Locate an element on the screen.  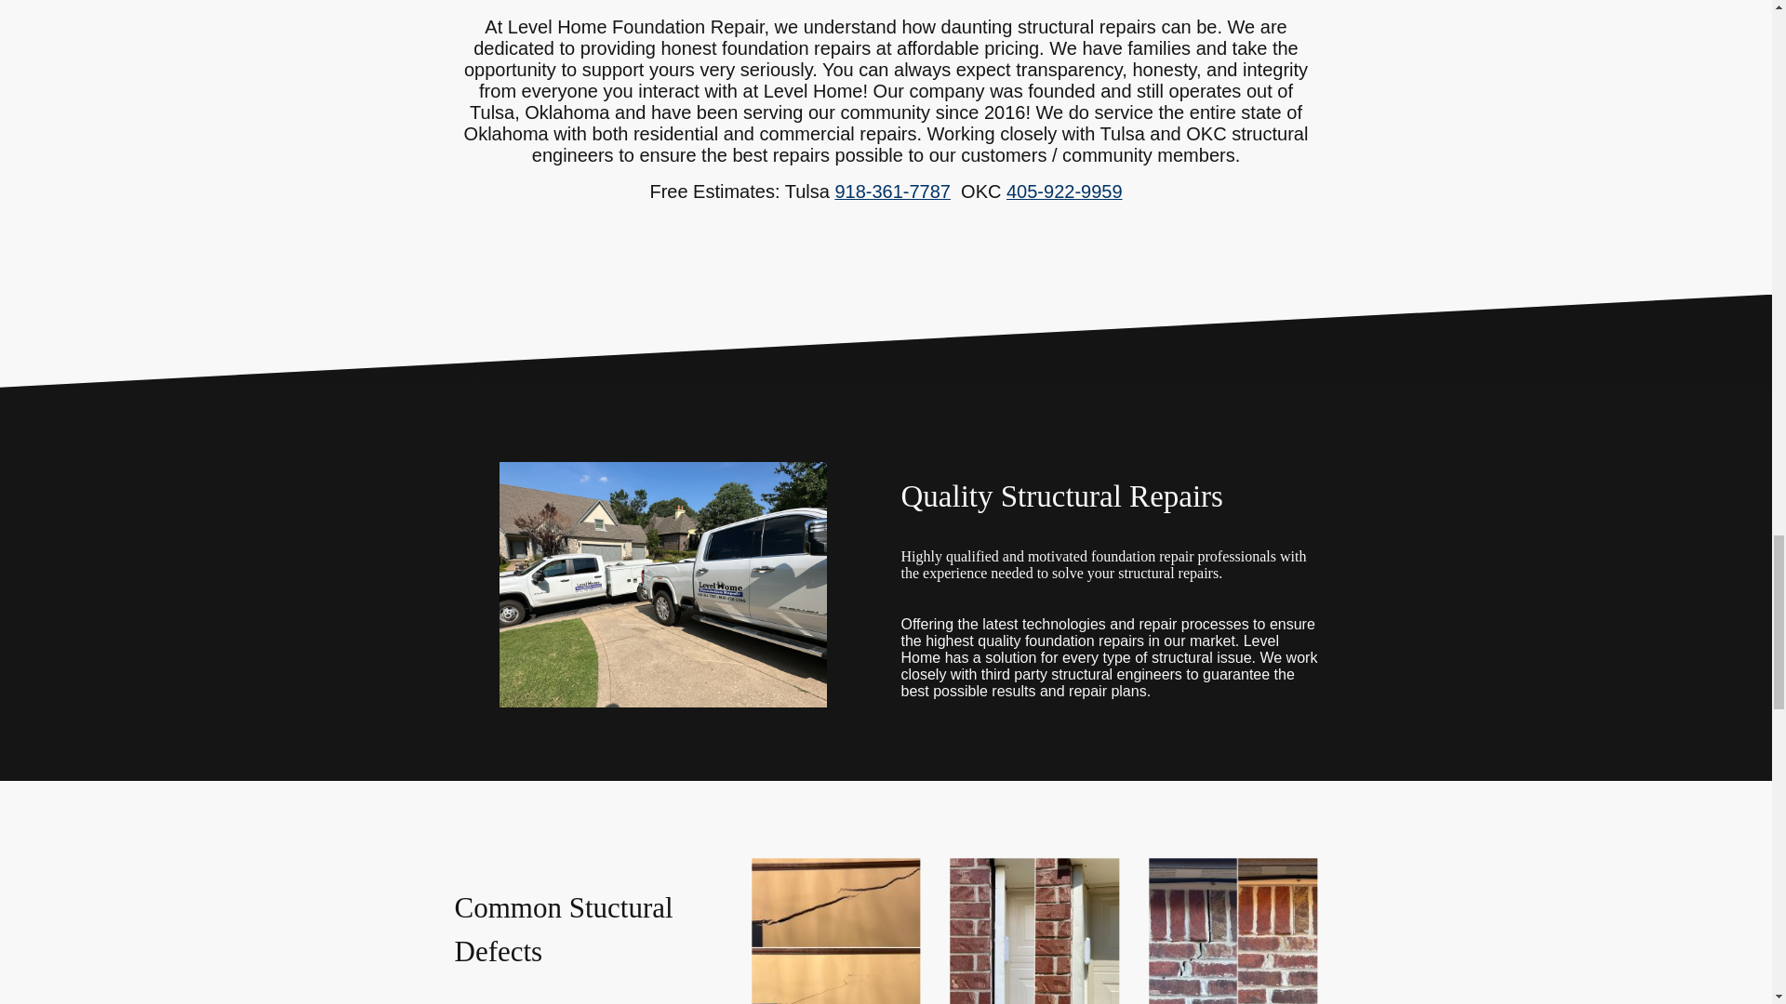
Sheetrock Cracks From Foundation Settlement is located at coordinates (835, 931).